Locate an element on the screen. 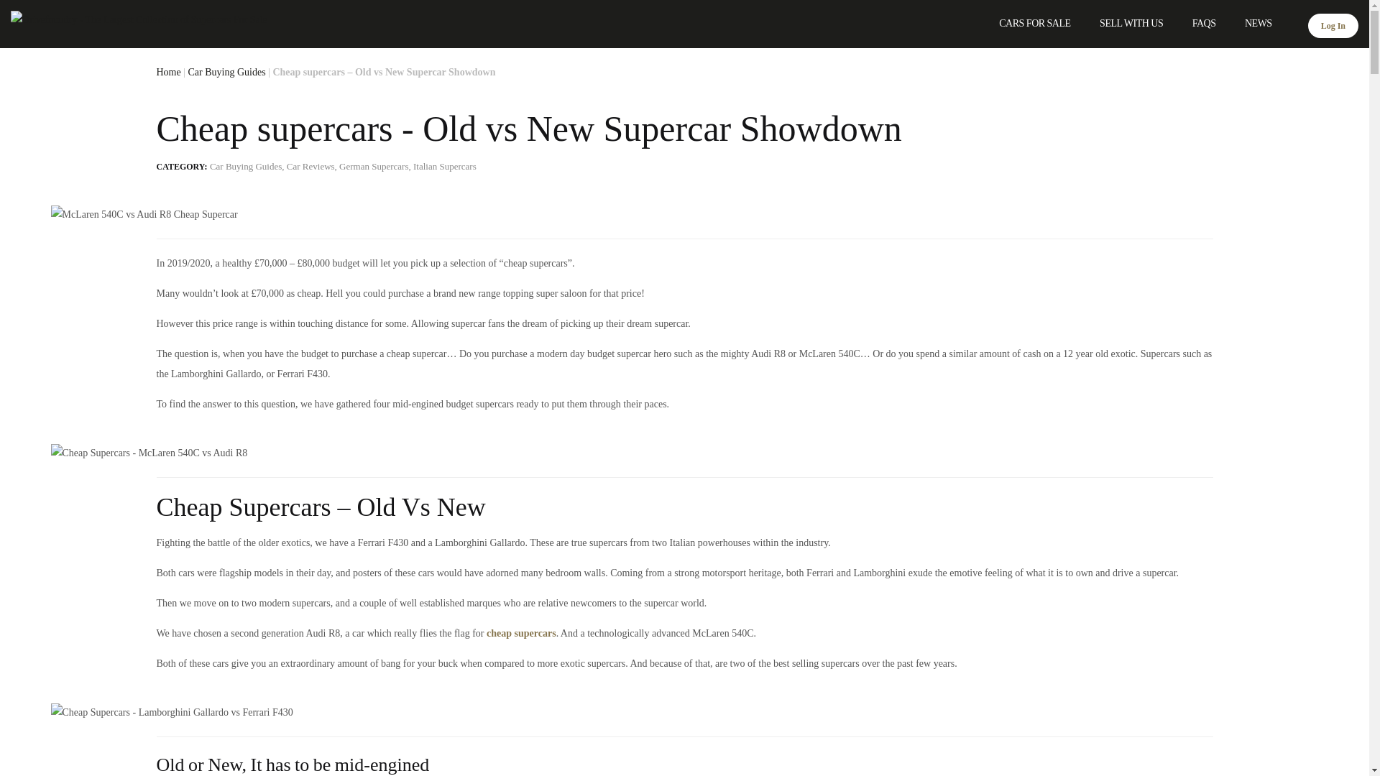 The image size is (1380, 776). Car Buying Guides is located at coordinates (227, 72).